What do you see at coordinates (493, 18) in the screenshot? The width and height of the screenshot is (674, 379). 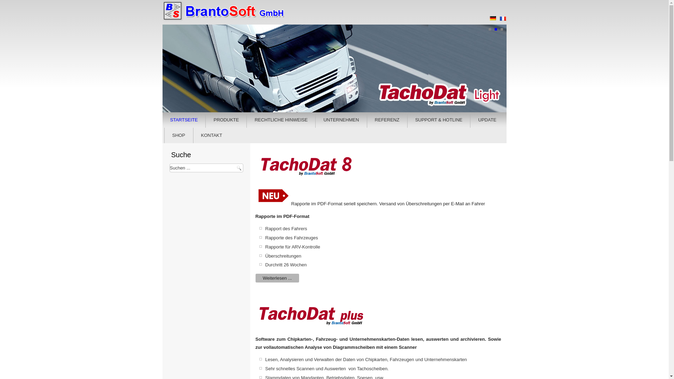 I see `German` at bounding box center [493, 18].